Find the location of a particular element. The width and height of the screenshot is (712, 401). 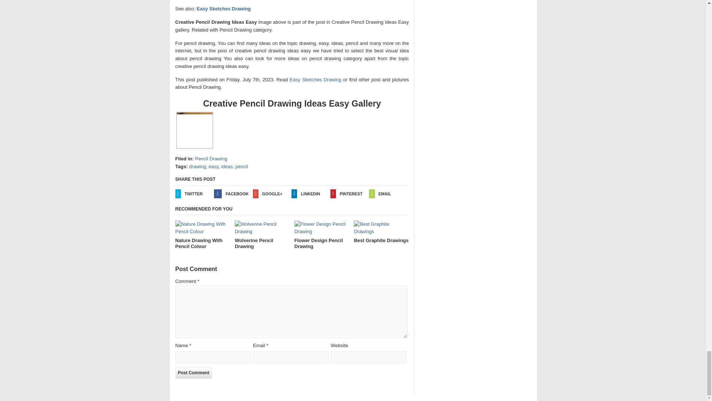

ideas is located at coordinates (227, 166).